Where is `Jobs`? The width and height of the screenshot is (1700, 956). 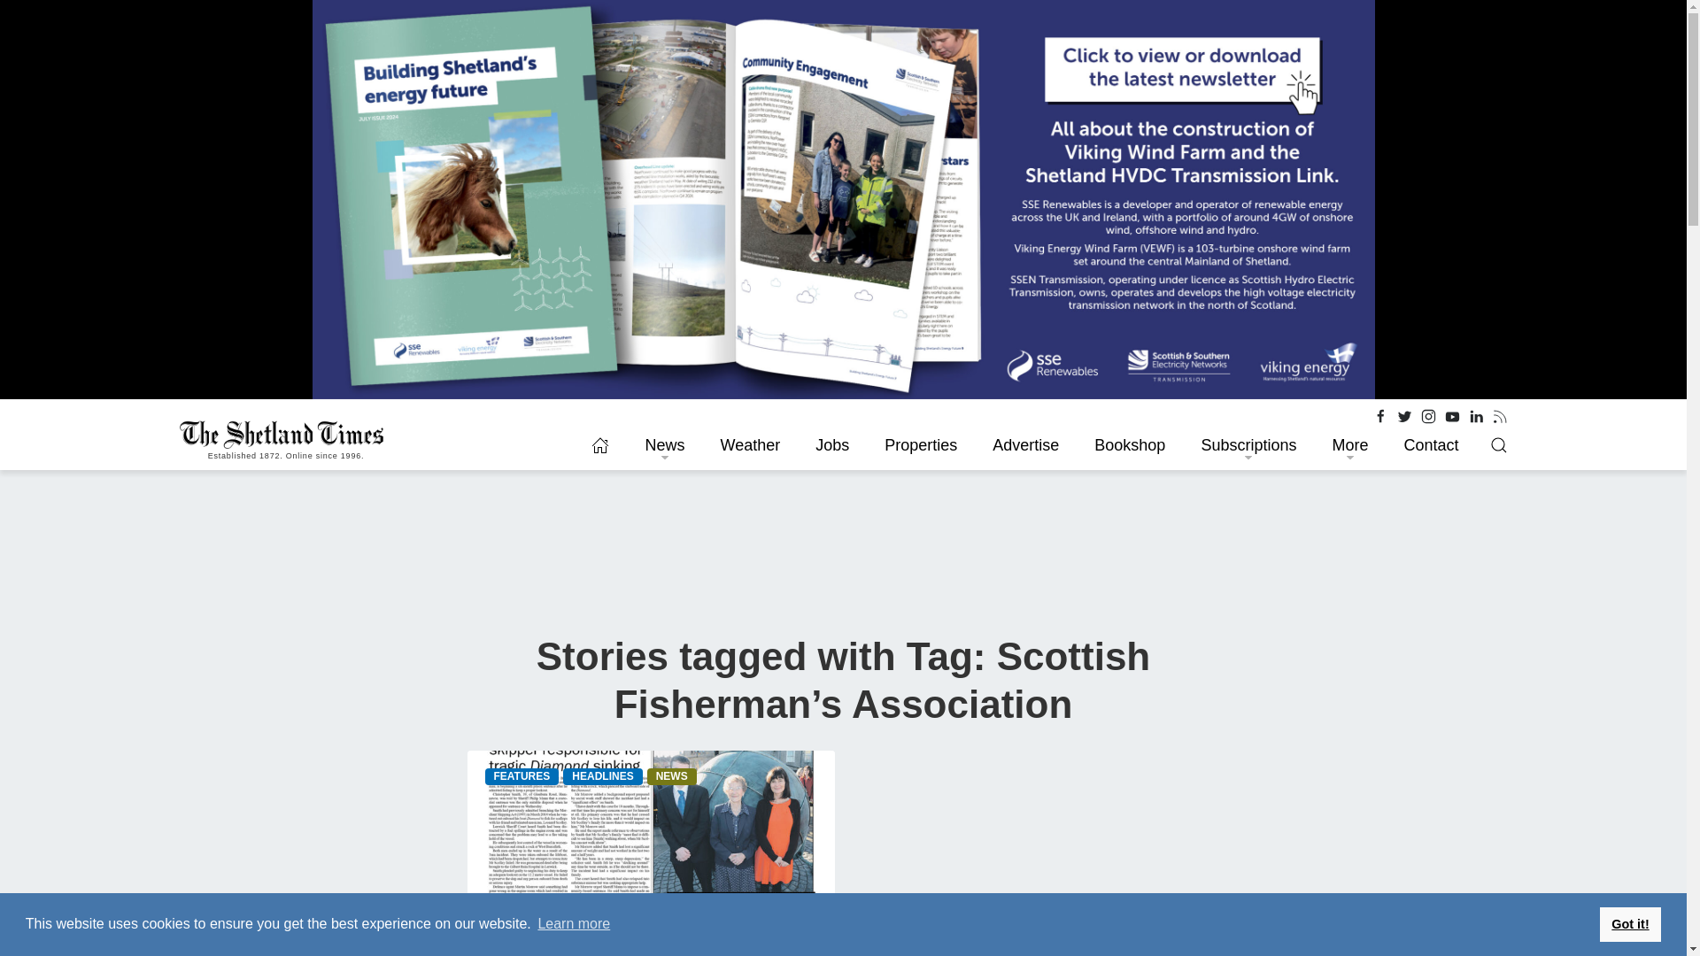
Jobs is located at coordinates (832, 445).